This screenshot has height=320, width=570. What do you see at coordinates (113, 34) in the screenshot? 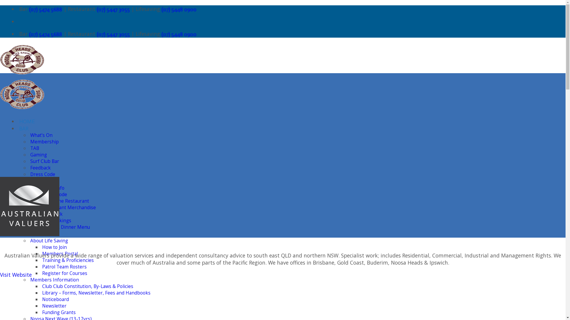
I see `(07) 5447 3055` at bounding box center [113, 34].